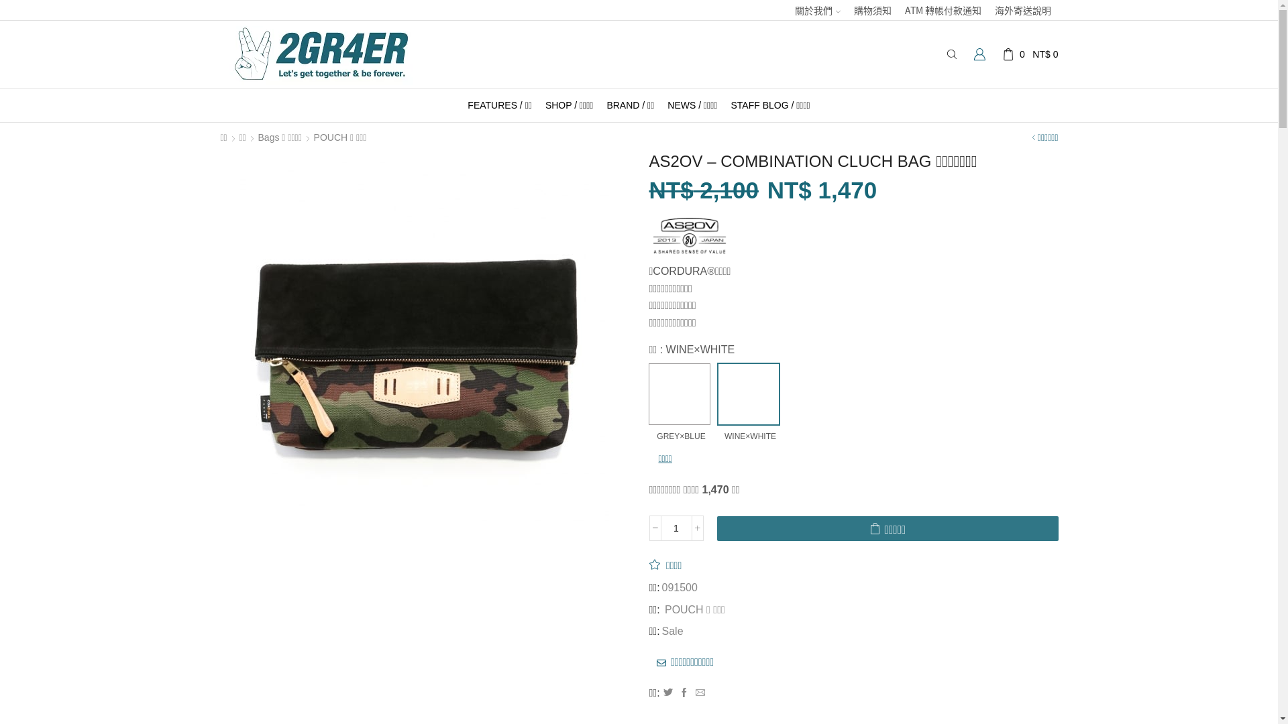 The image size is (1288, 724). Describe the element at coordinates (668, 693) in the screenshot. I see `Twitter` at that location.